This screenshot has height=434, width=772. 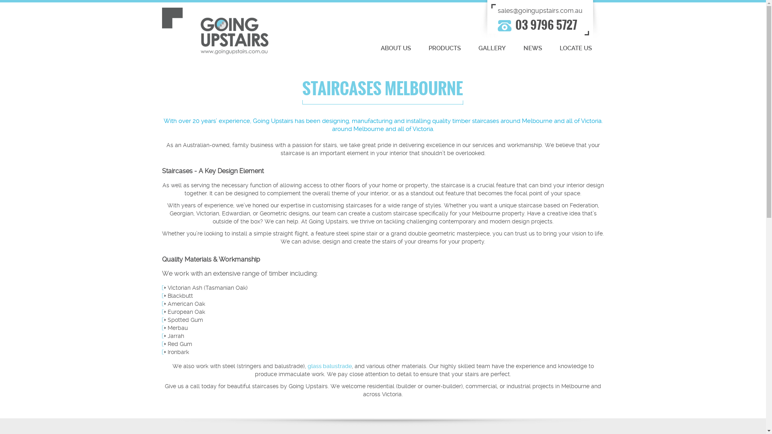 What do you see at coordinates (215, 31) in the screenshot?
I see `Staircase Melbourne` at bounding box center [215, 31].